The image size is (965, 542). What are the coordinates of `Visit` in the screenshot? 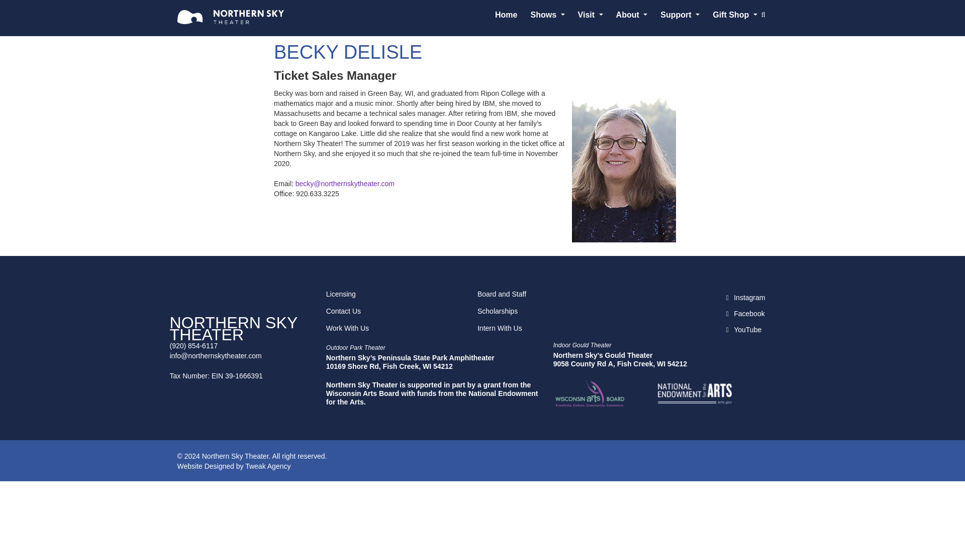 It's located at (590, 17).